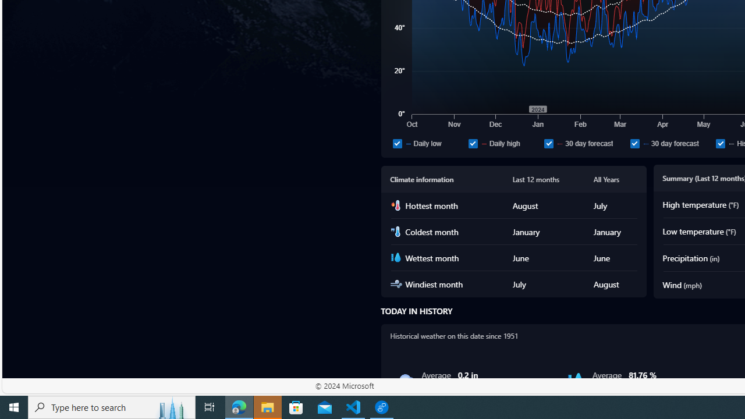 This screenshot has height=419, width=745. I want to click on 30 day forecast, so click(670, 143).